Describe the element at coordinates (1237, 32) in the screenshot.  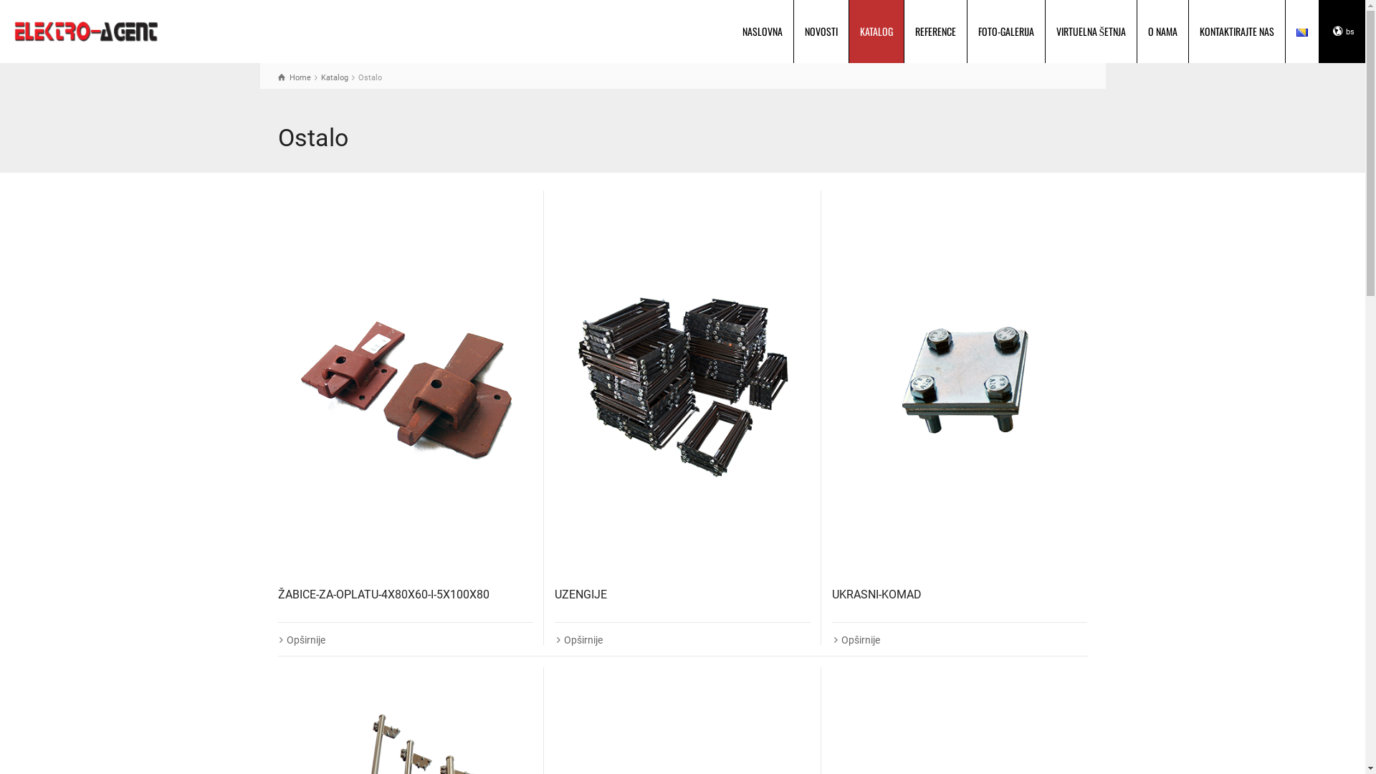
I see `KONTAKTIRAJTE NAS` at that location.